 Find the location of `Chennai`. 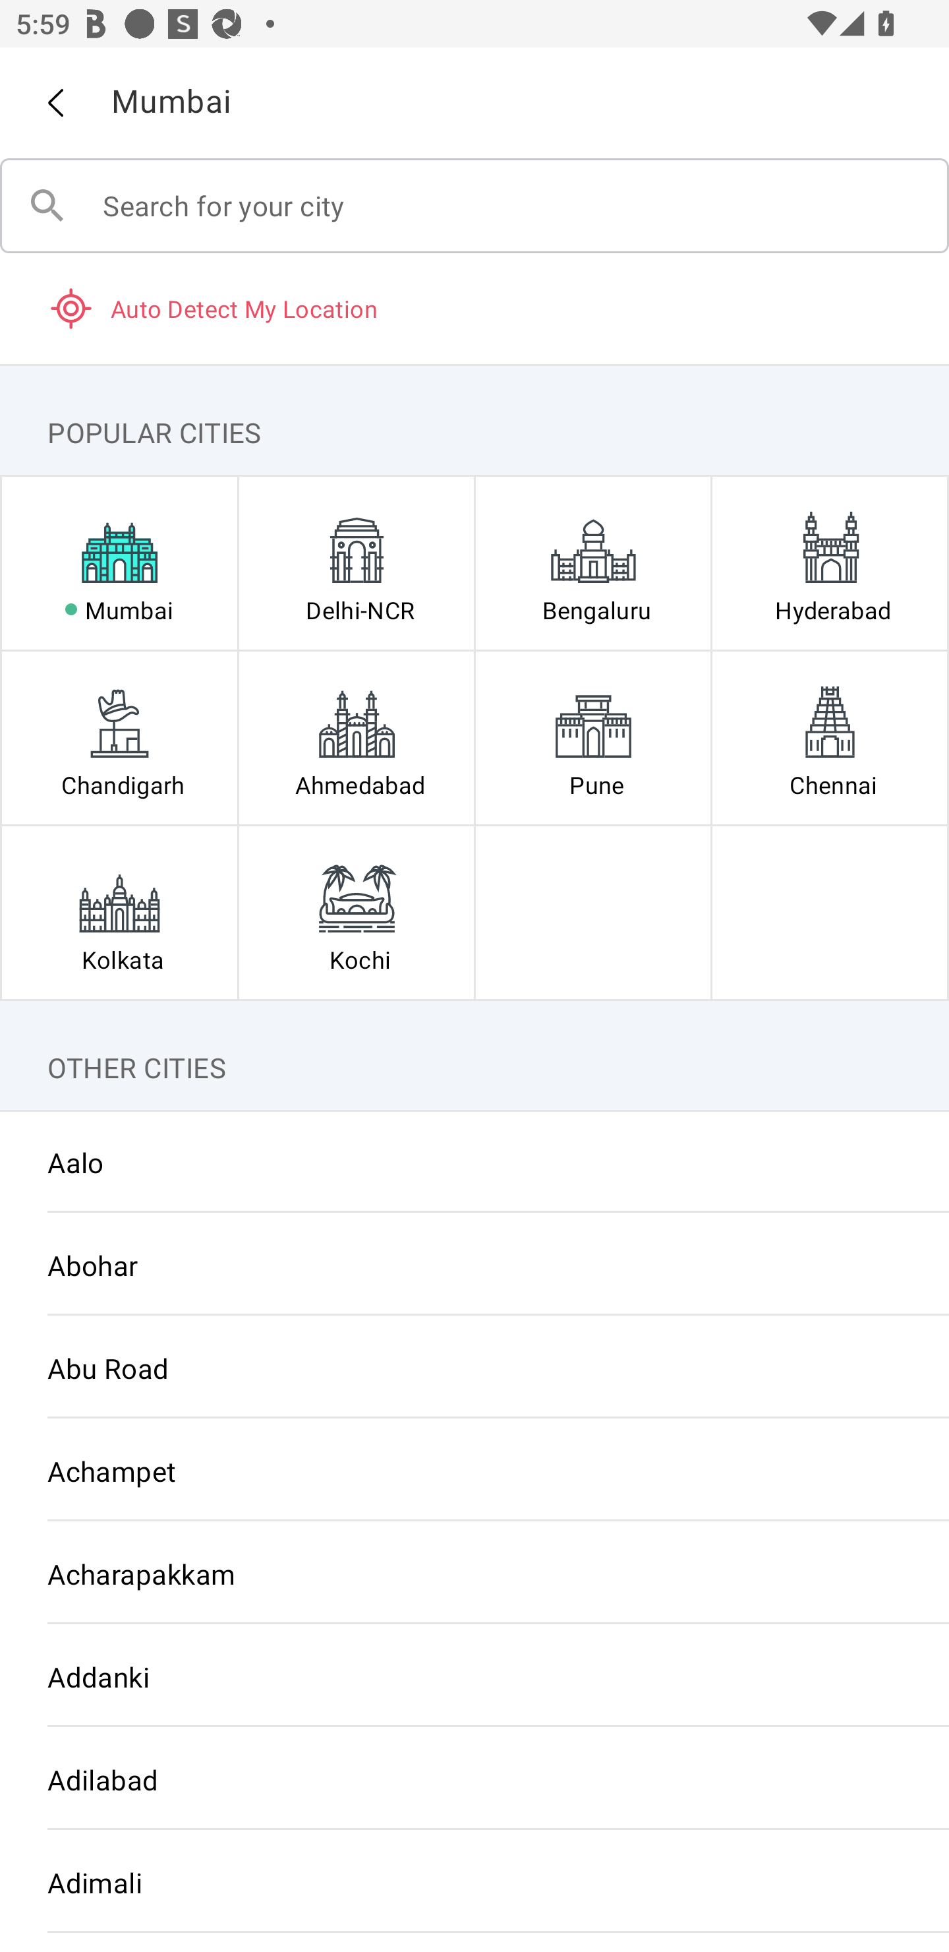

Chennai is located at coordinates (830, 737).